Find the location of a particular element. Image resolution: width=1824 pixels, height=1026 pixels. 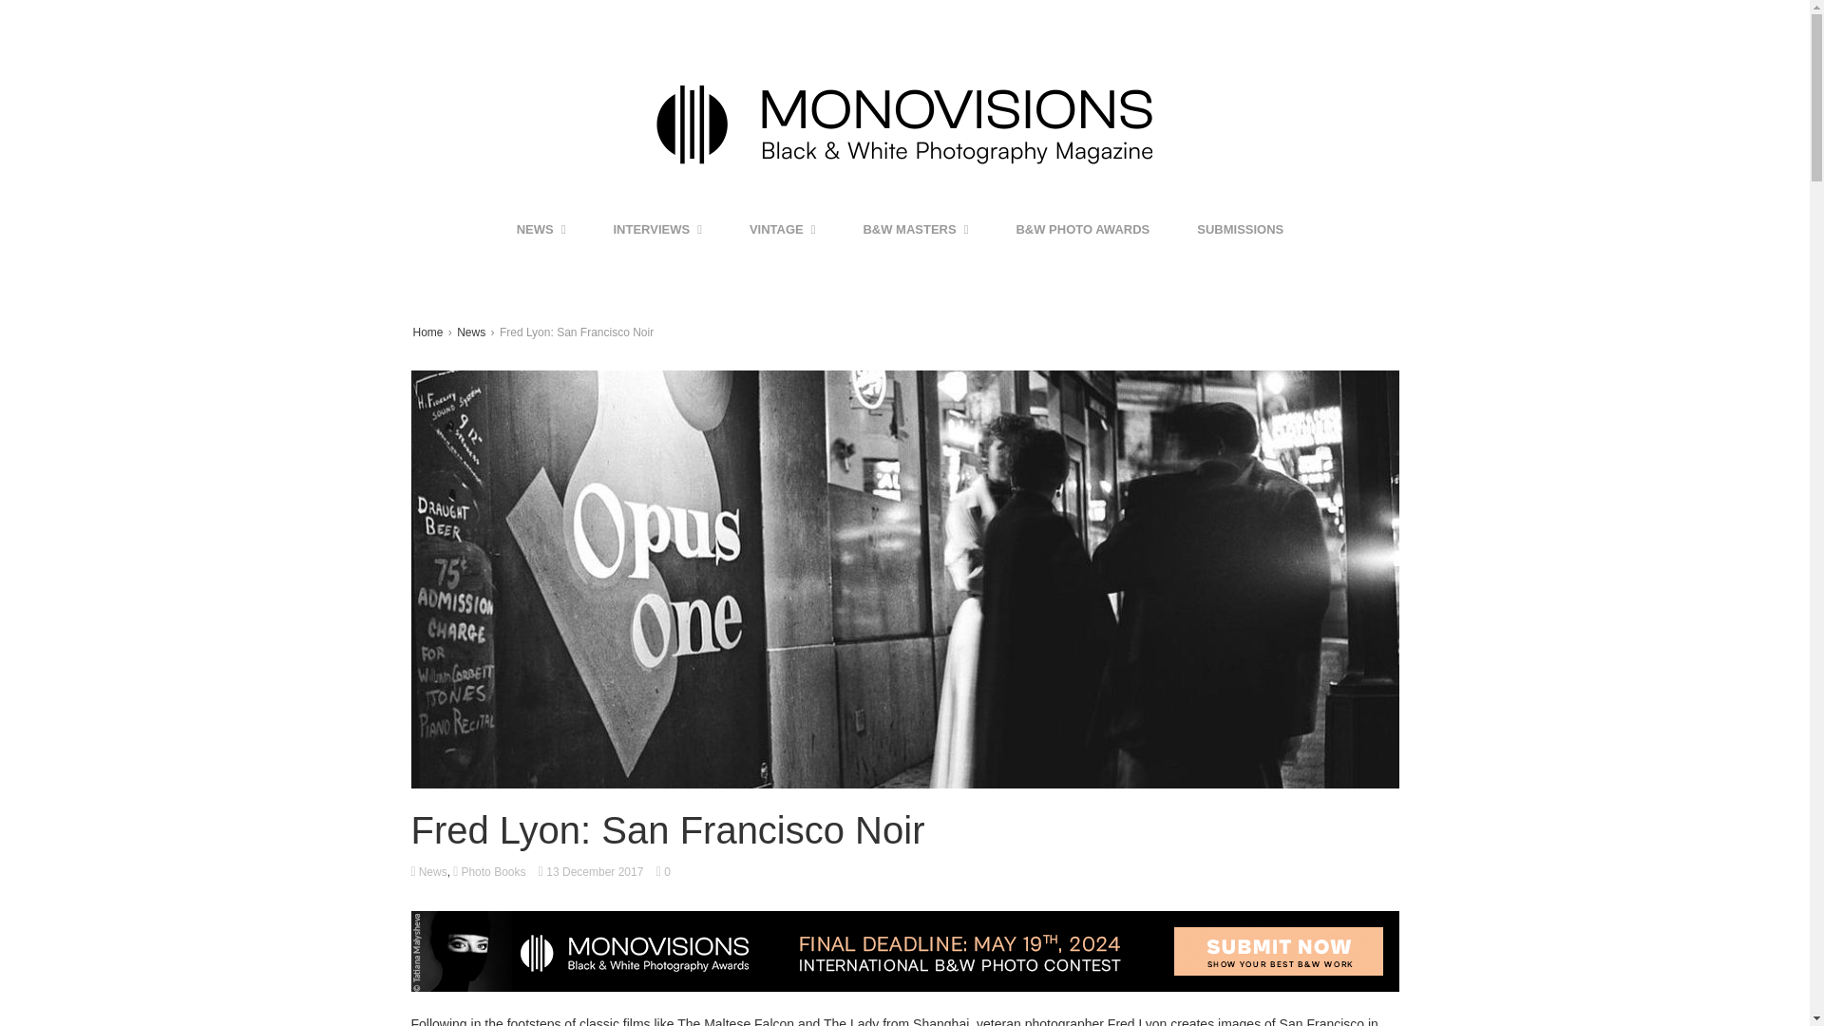

INTERVIEWS is located at coordinates (657, 230).